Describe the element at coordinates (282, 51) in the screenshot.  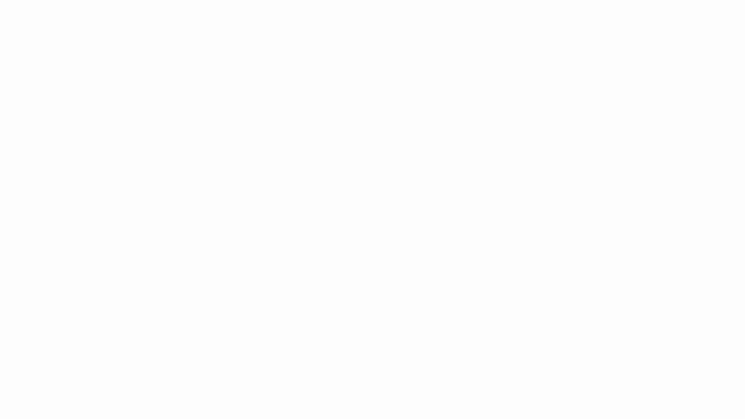
I see `Middle Align` at that location.